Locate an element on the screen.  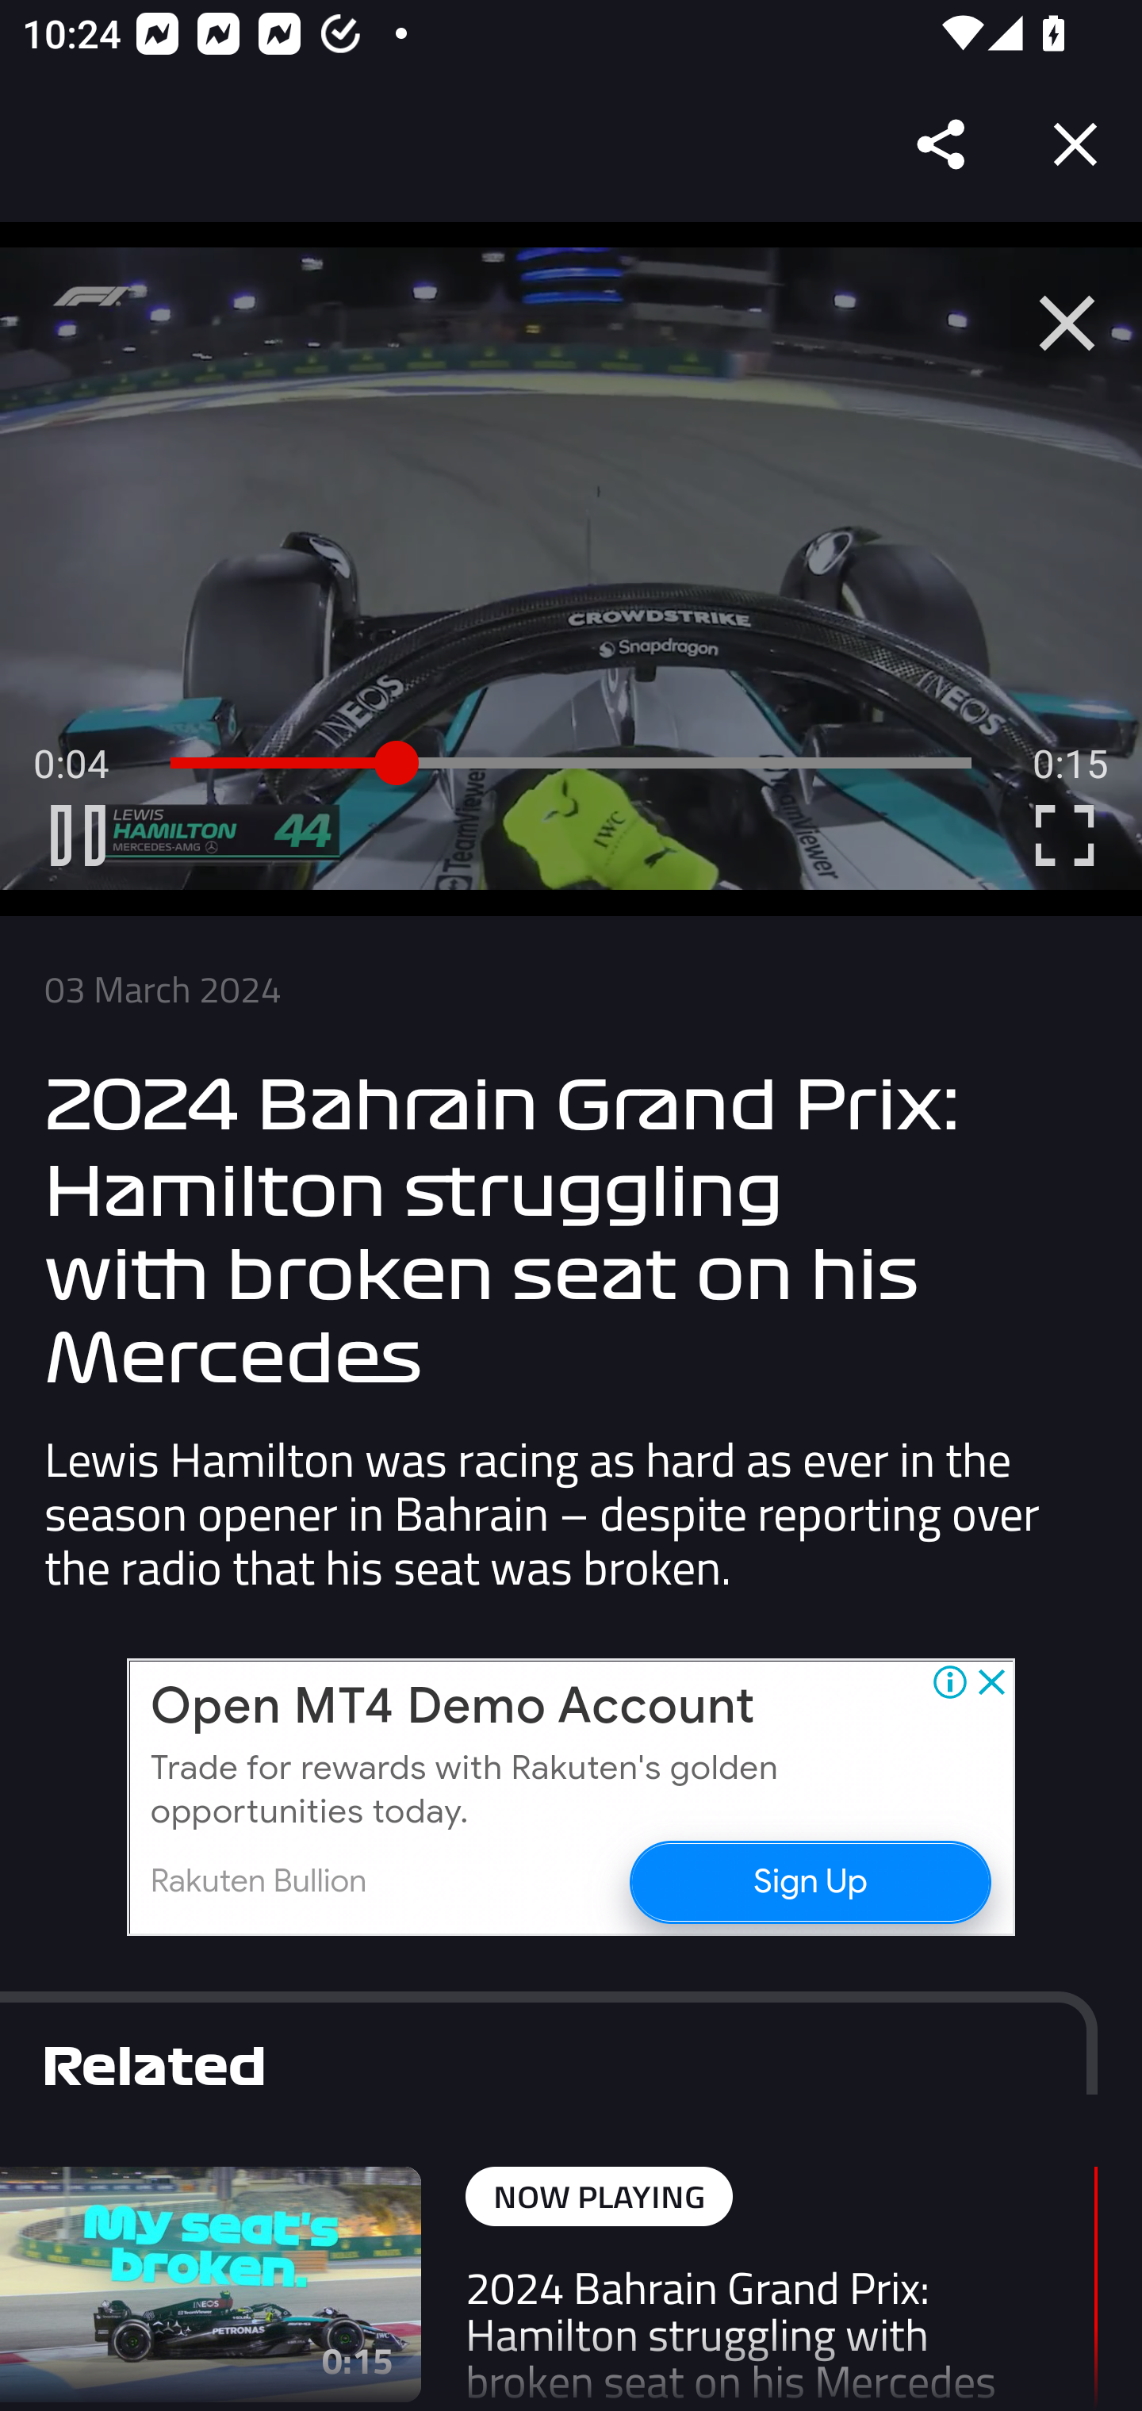
 Close is located at coordinates (1067, 324).